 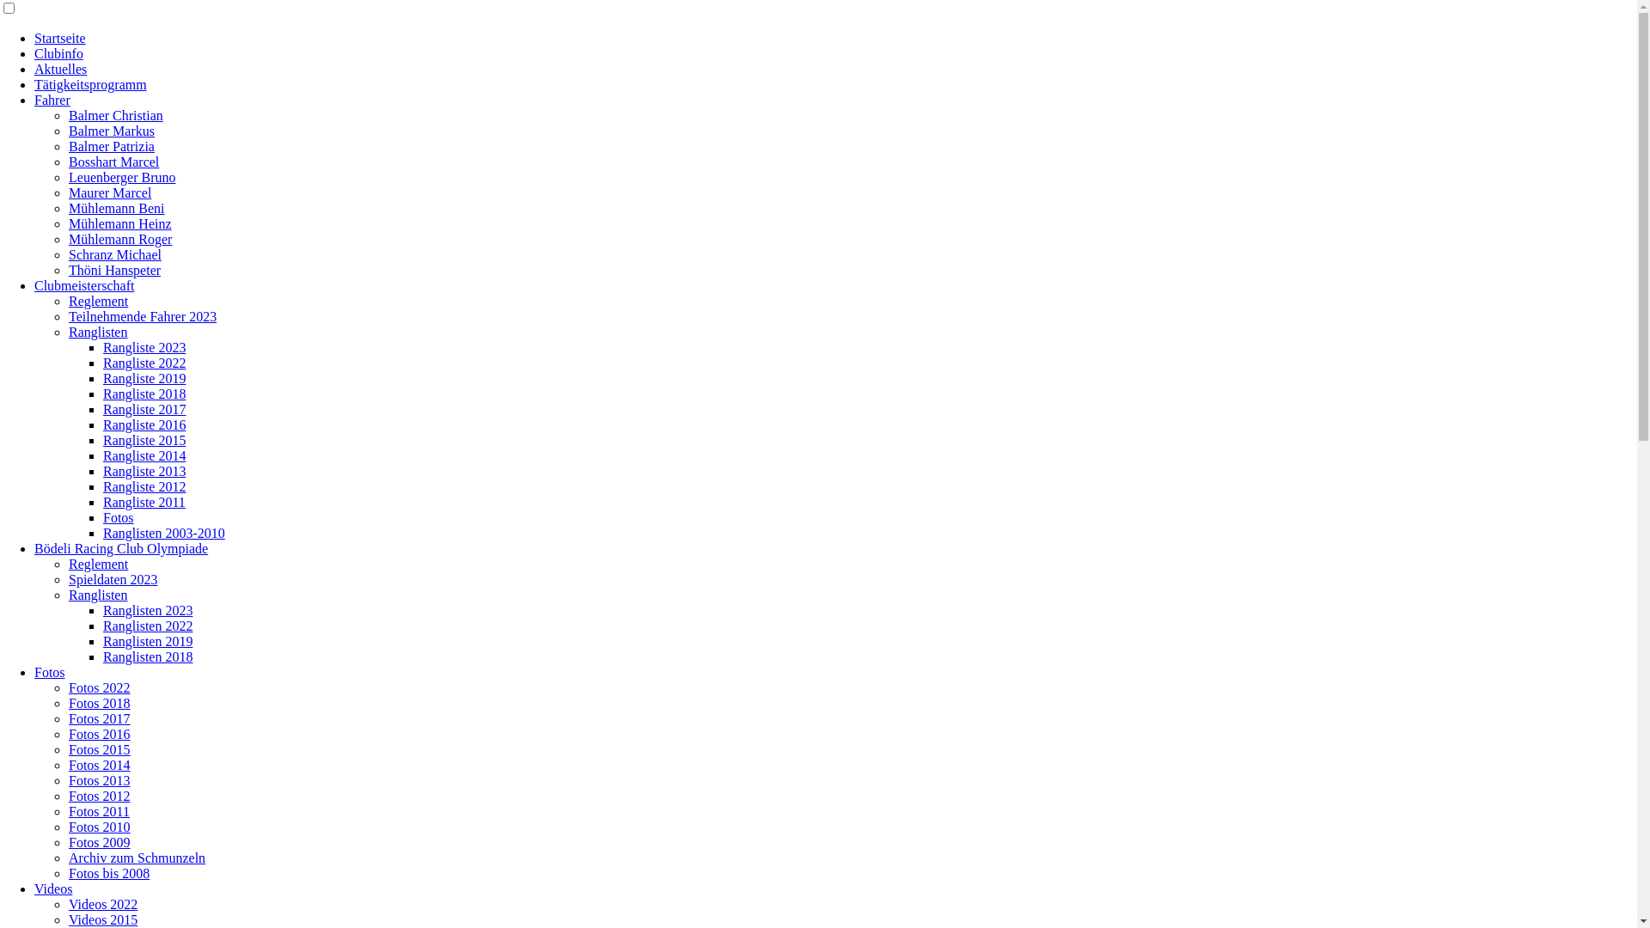 What do you see at coordinates (144, 394) in the screenshot?
I see `Rangliste 2018` at bounding box center [144, 394].